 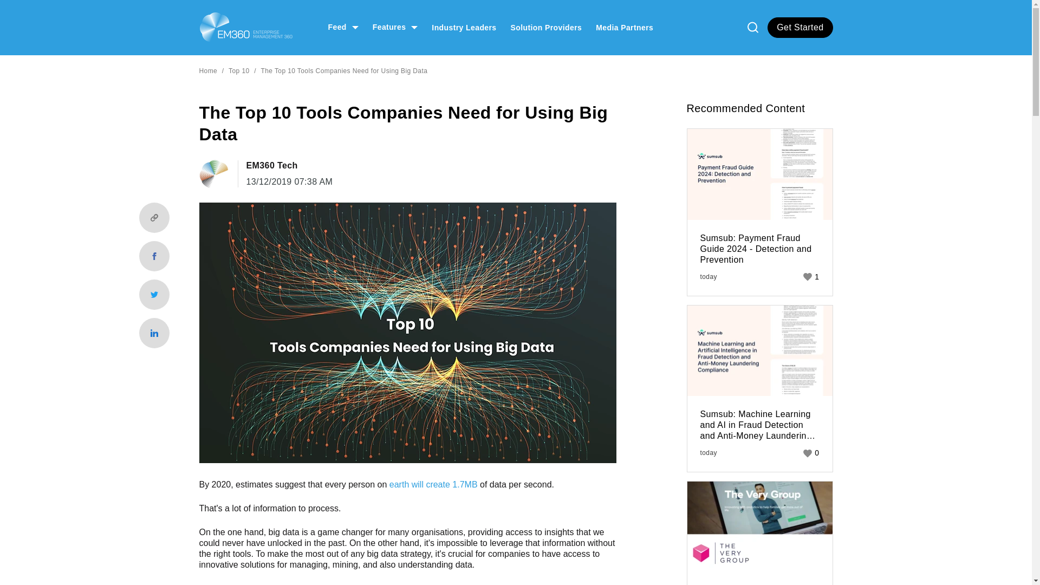 What do you see at coordinates (246, 27) in the screenshot?
I see `Home` at bounding box center [246, 27].